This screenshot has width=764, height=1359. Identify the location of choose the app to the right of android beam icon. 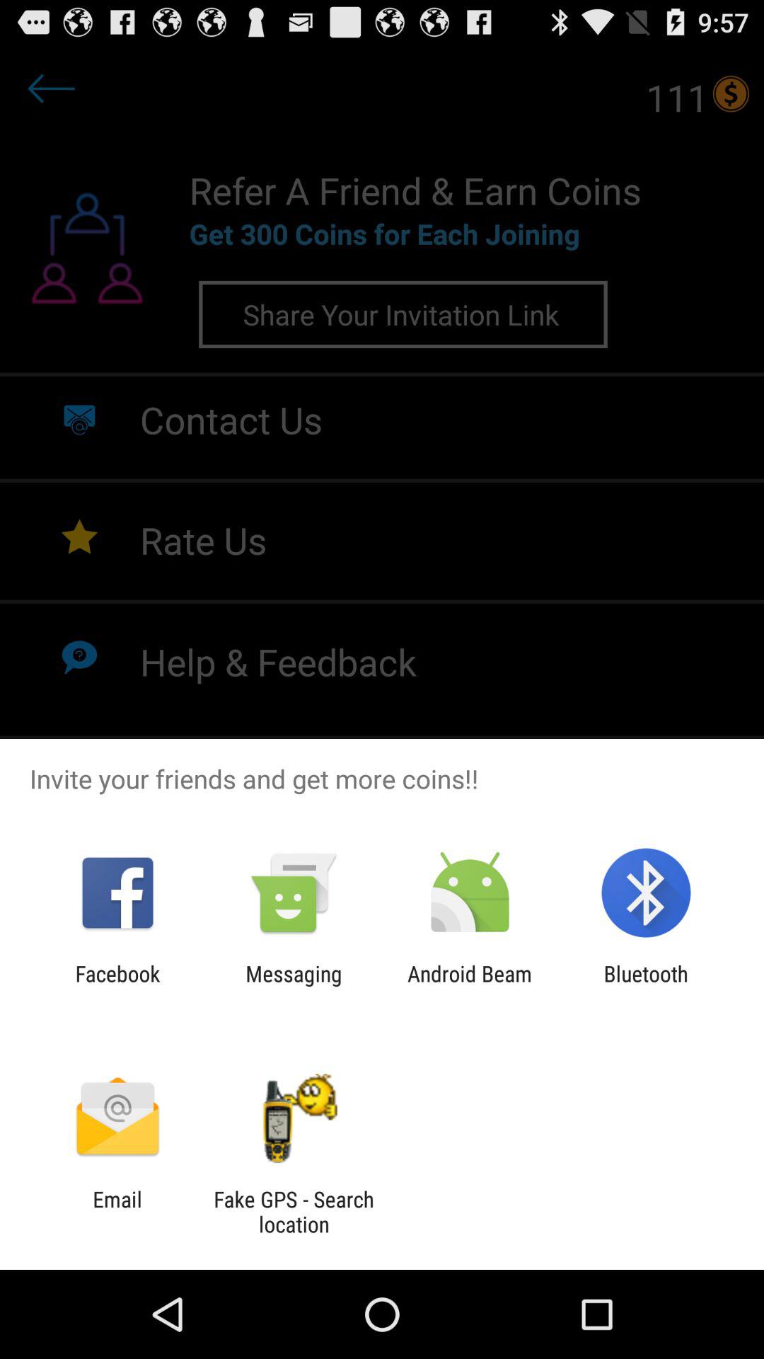
(645, 986).